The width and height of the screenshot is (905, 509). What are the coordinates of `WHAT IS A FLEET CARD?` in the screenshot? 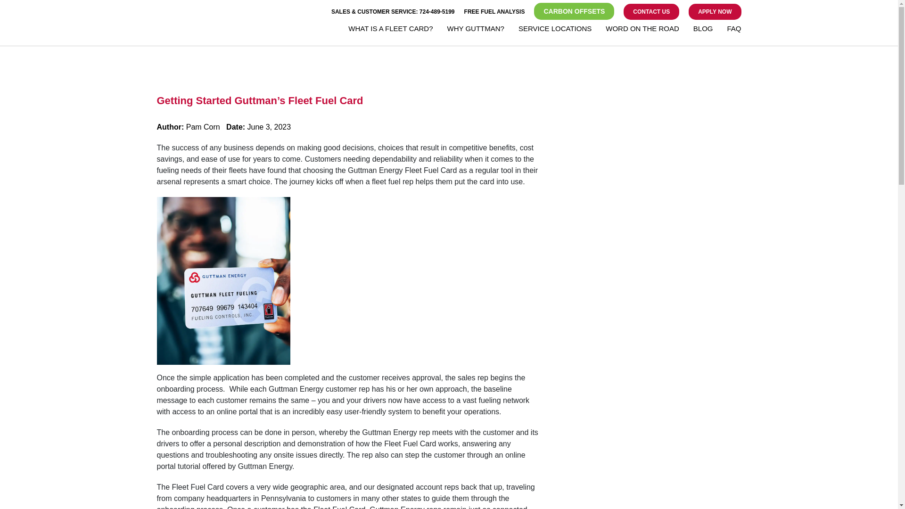 It's located at (390, 30).